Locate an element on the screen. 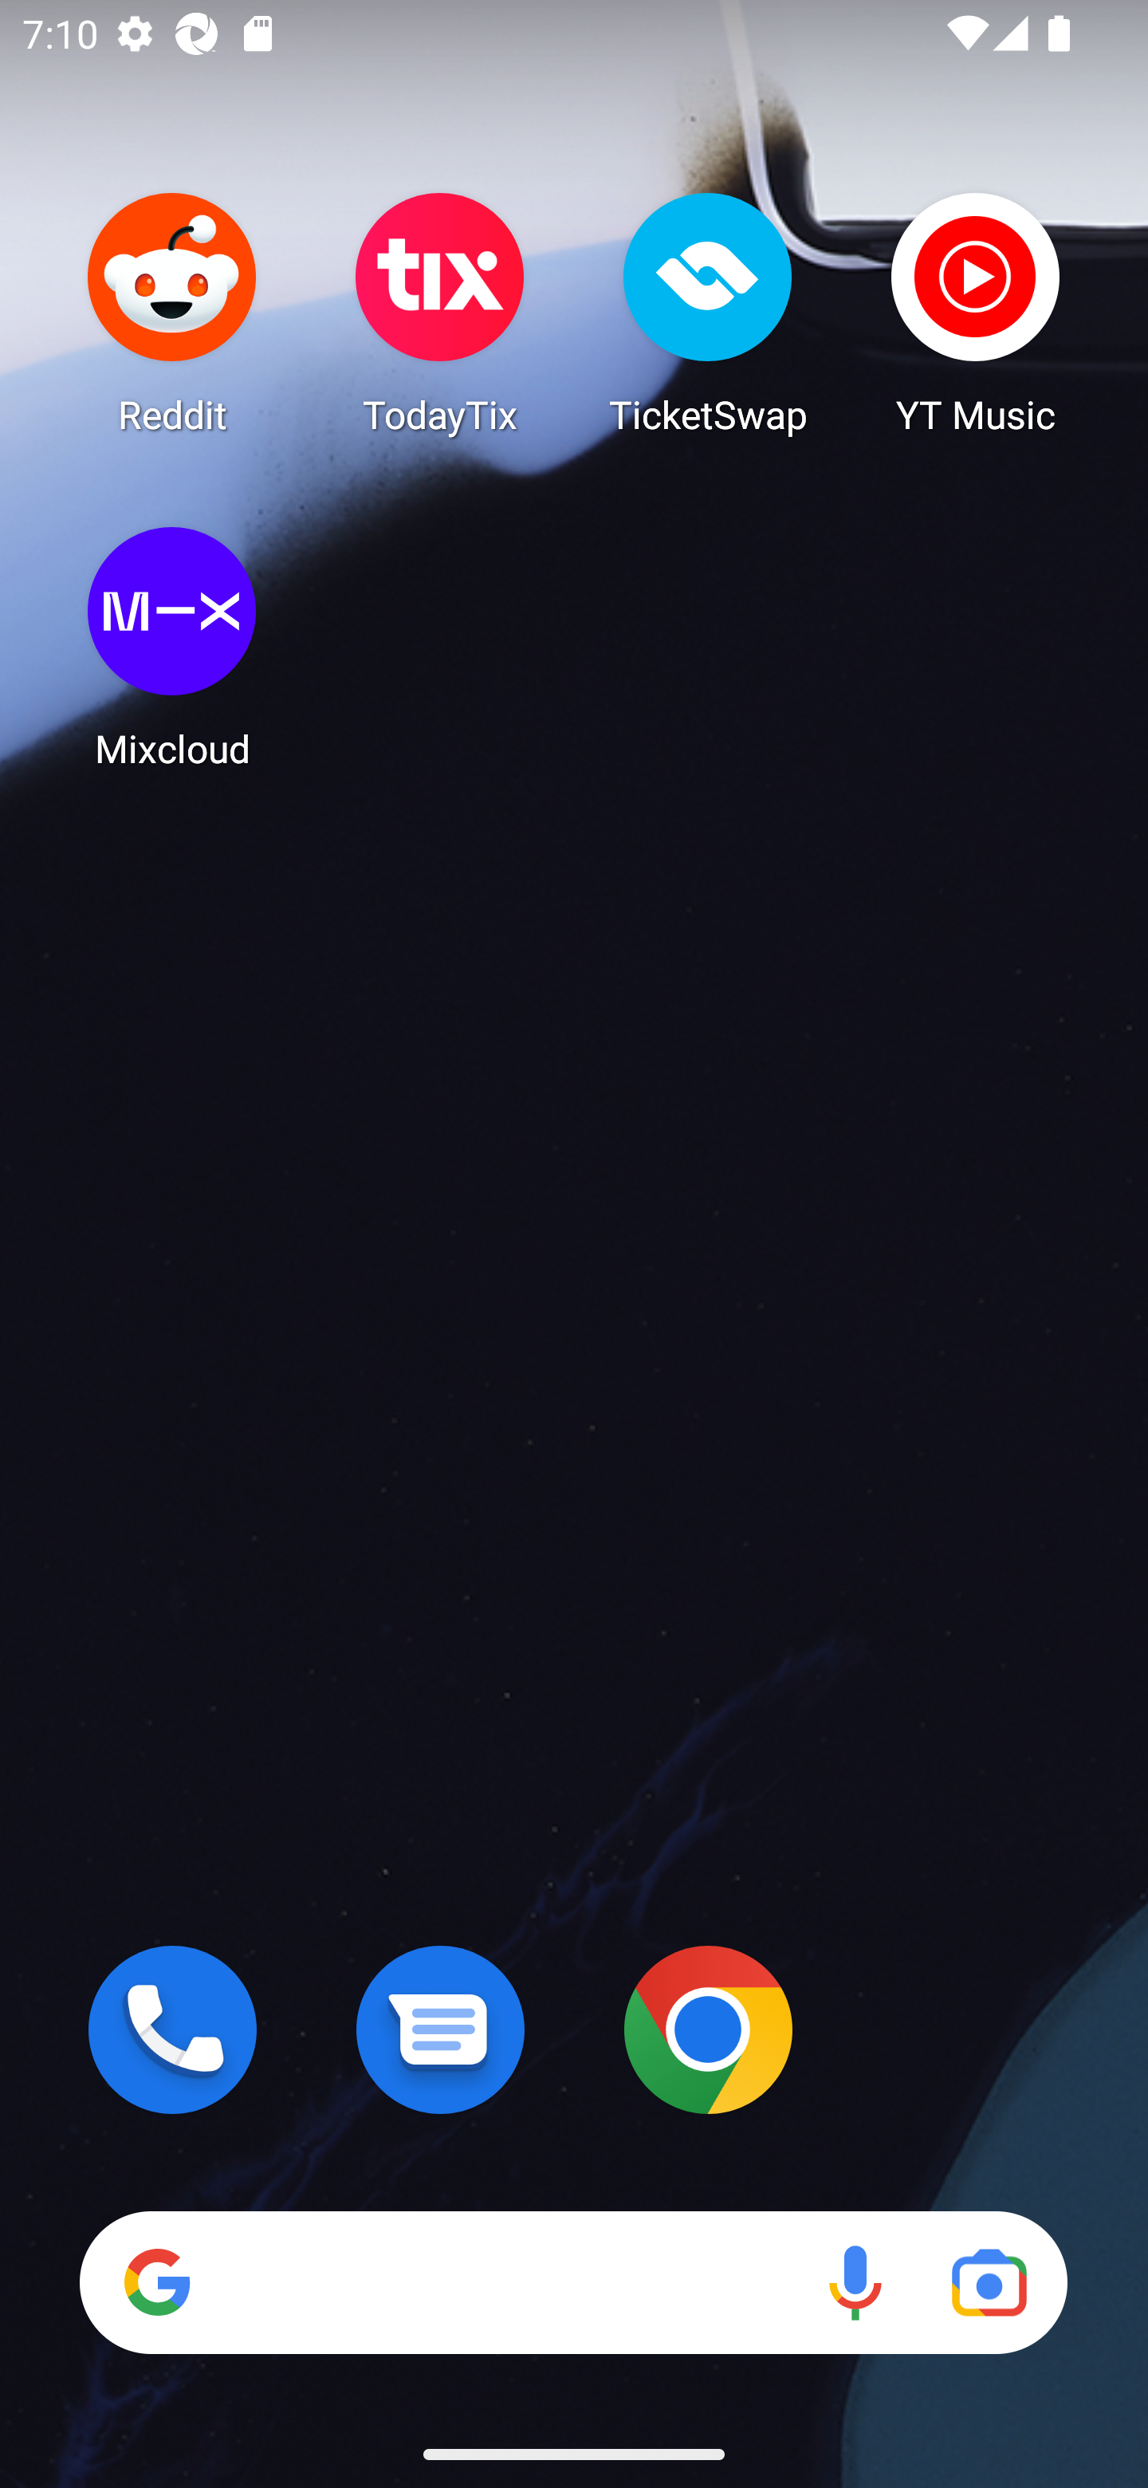 The height and width of the screenshot is (2488, 1148). Mixcloud is located at coordinates (172, 647).